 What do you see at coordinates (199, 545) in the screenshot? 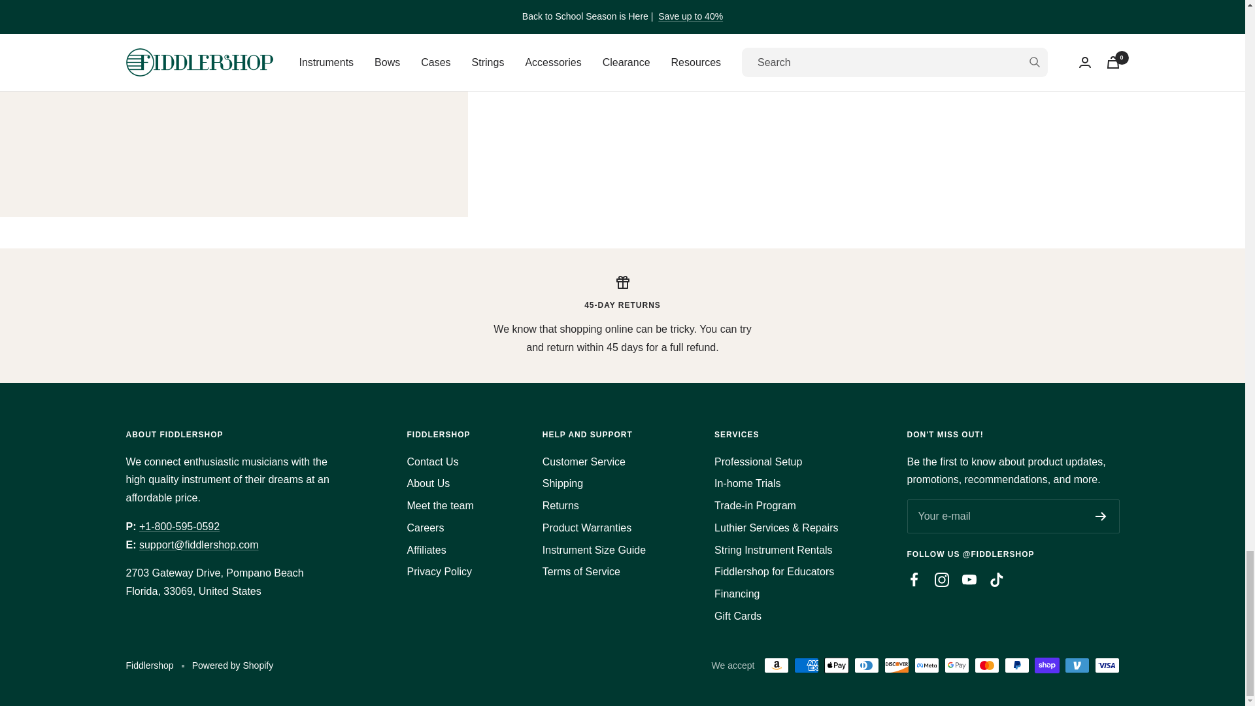
I see `Fiddlershop Customer Support Email` at bounding box center [199, 545].